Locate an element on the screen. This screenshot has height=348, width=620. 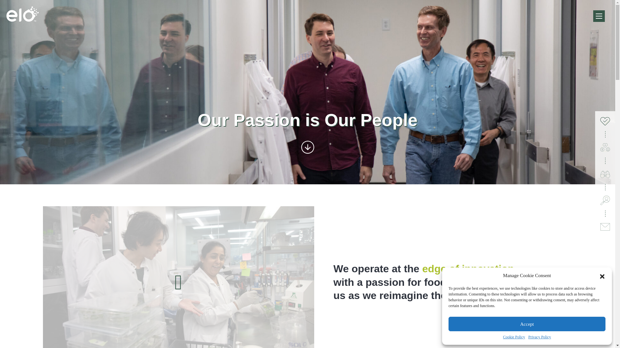
Accept is located at coordinates (527, 324).